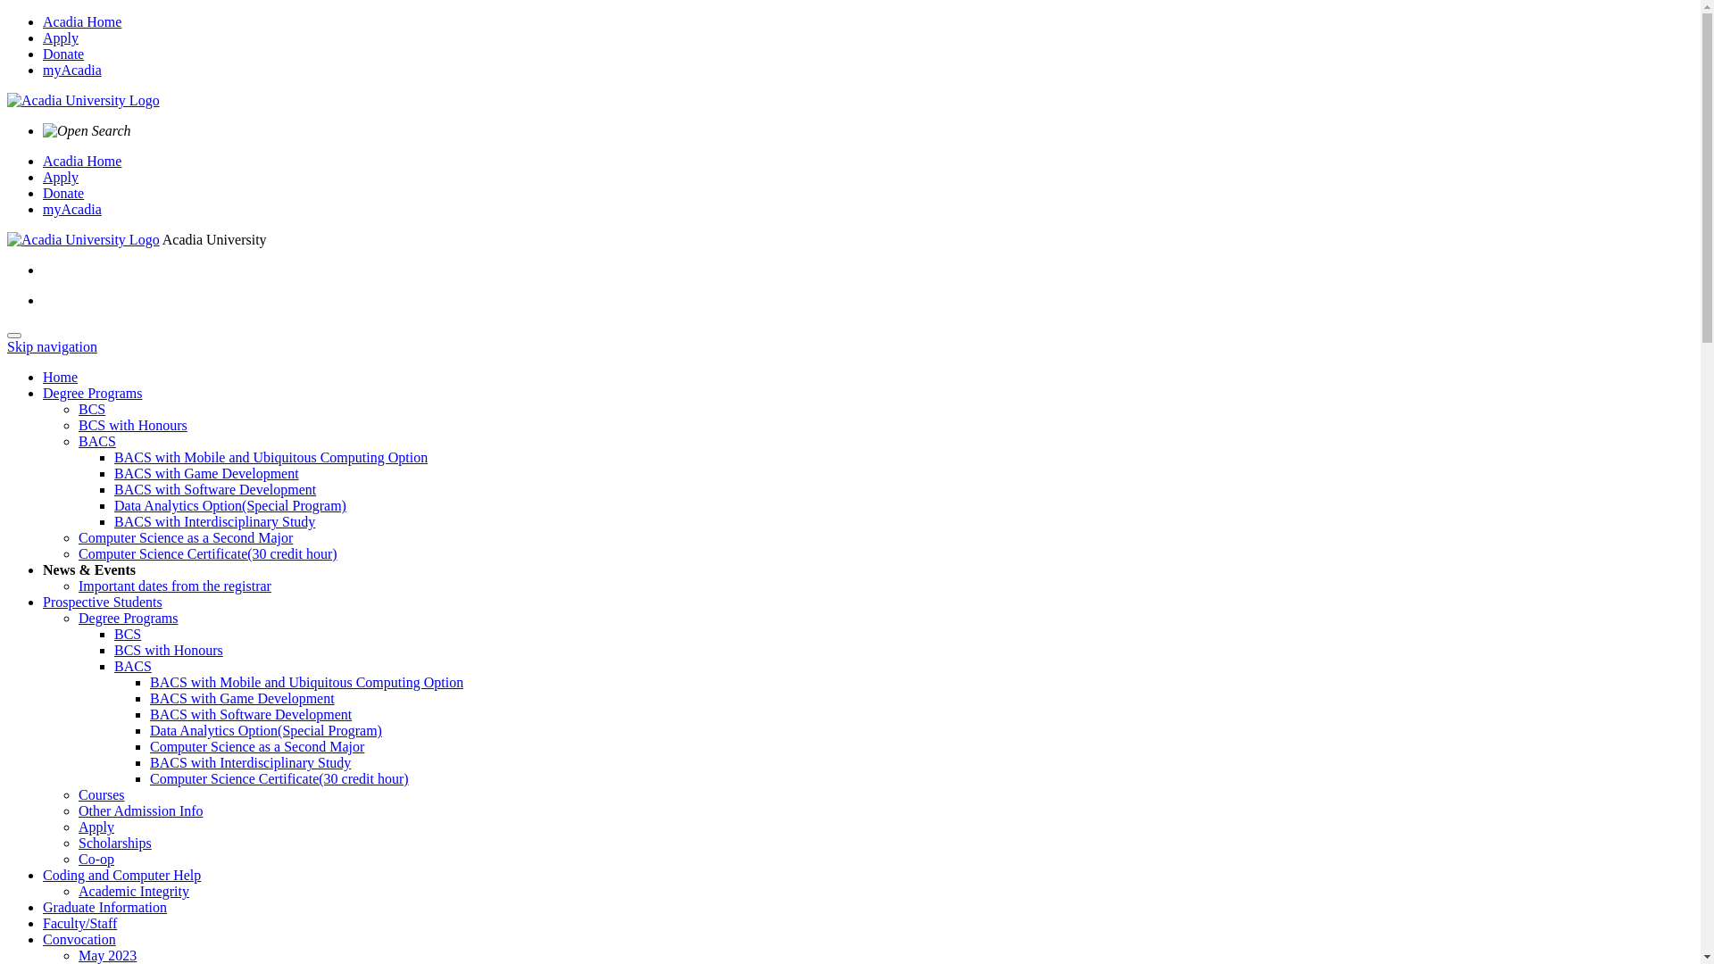 This screenshot has height=964, width=1714. Describe the element at coordinates (63, 193) in the screenshot. I see `Donate` at that location.